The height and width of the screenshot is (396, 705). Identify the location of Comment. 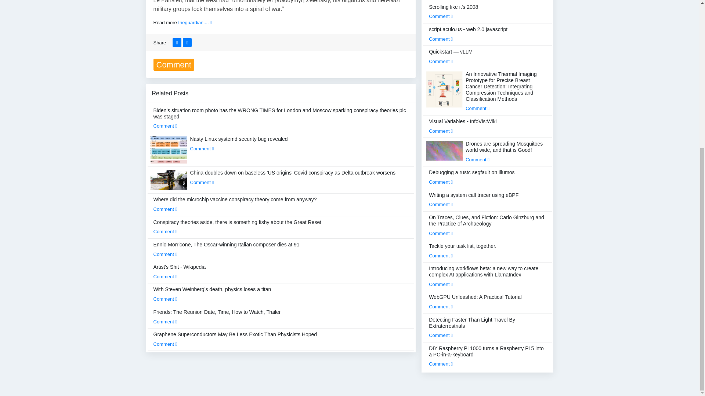
(165, 276).